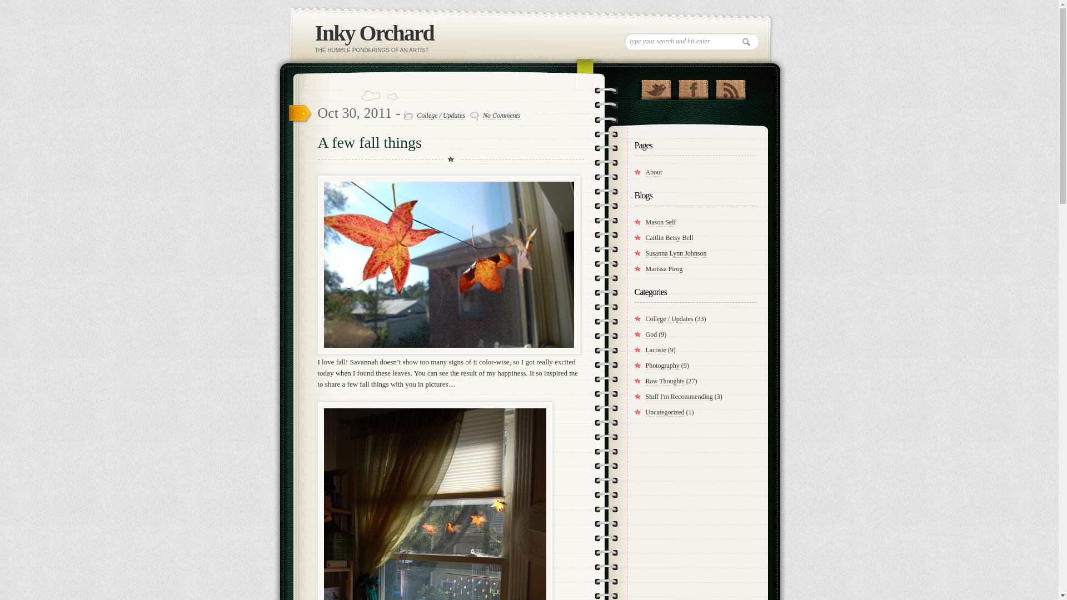 Image resolution: width=1067 pixels, height=600 pixels. Describe the element at coordinates (501, 116) in the screenshot. I see `Comment on A few fall things` at that location.